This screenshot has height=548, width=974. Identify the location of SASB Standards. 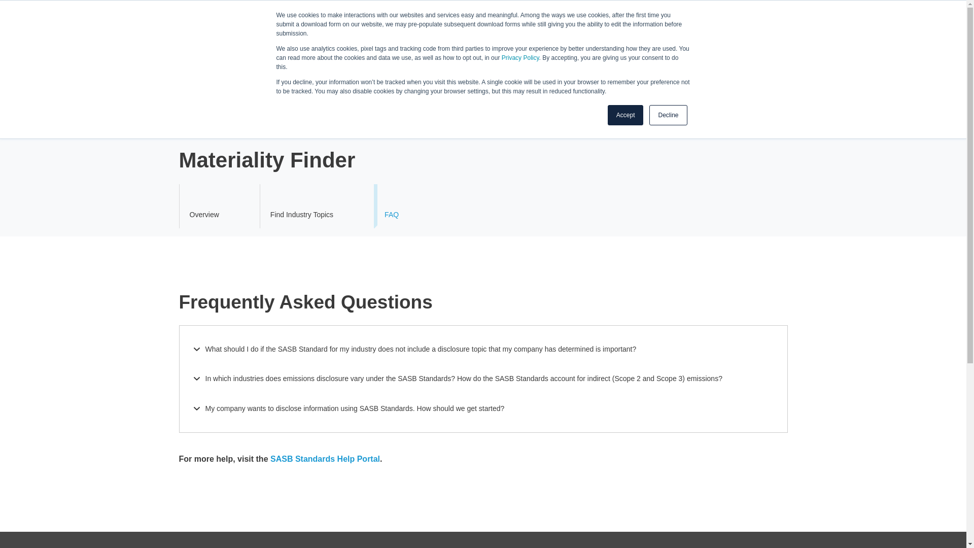
(240, 86).